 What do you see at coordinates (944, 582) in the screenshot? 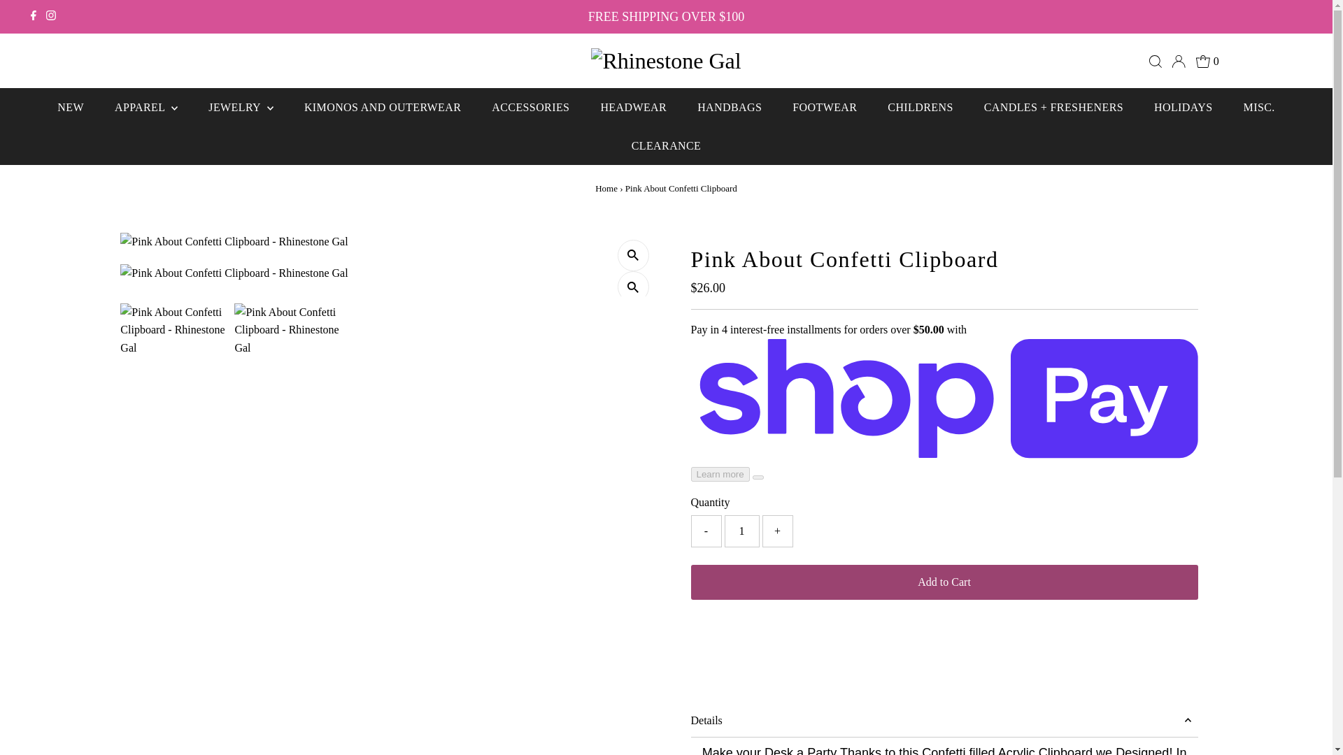
I see `Add to Cart` at bounding box center [944, 582].